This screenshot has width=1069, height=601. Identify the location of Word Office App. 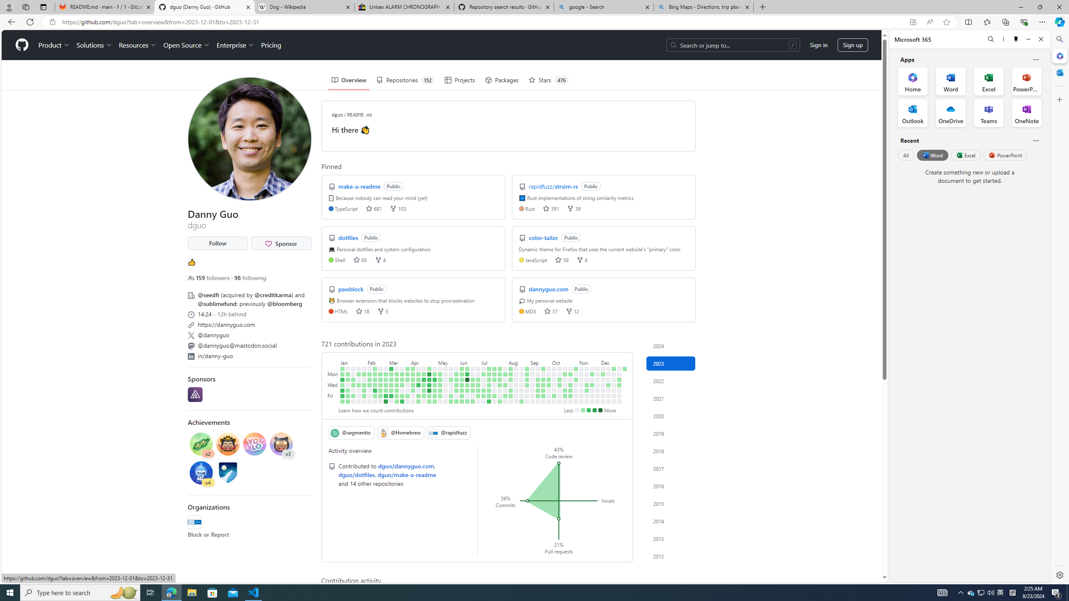
(951, 81).